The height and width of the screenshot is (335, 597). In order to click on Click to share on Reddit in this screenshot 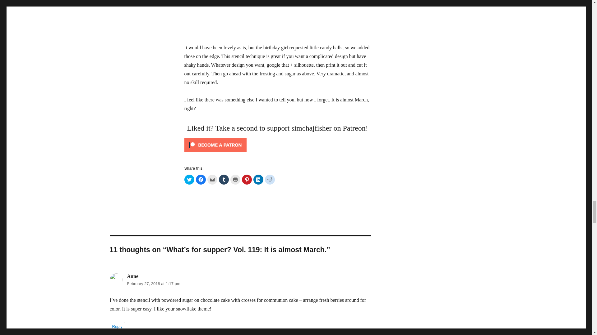, I will do `click(270, 179)`.